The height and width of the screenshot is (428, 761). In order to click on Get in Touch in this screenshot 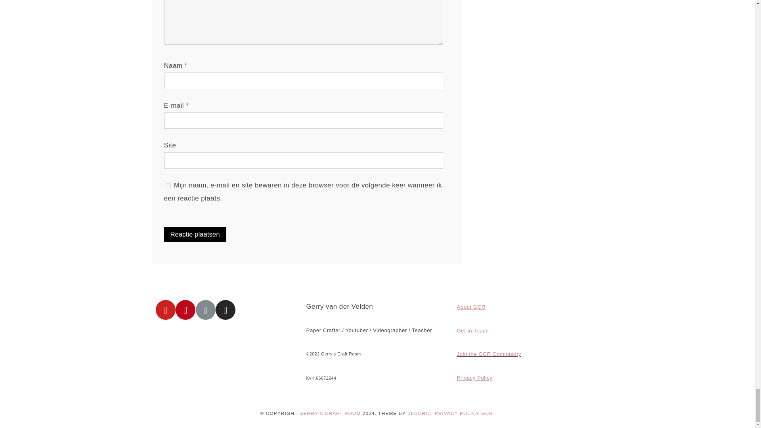, I will do `click(472, 331)`.